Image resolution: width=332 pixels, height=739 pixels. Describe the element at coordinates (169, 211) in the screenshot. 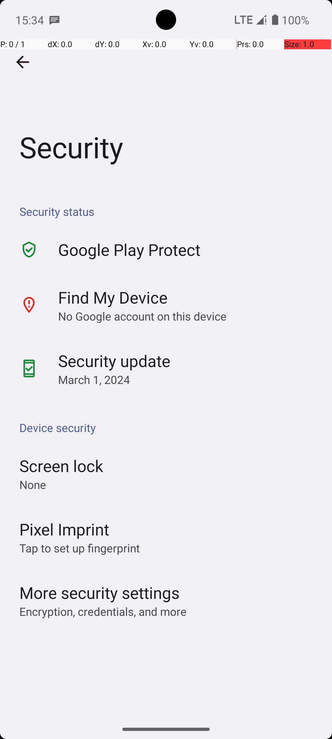

I see `Security status` at that location.